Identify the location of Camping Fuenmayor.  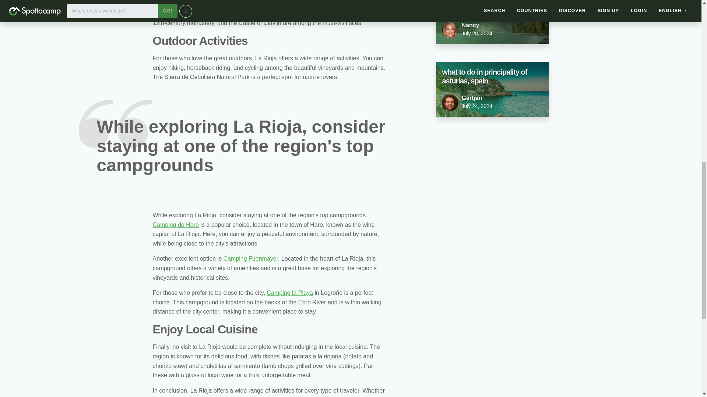
(290, 293).